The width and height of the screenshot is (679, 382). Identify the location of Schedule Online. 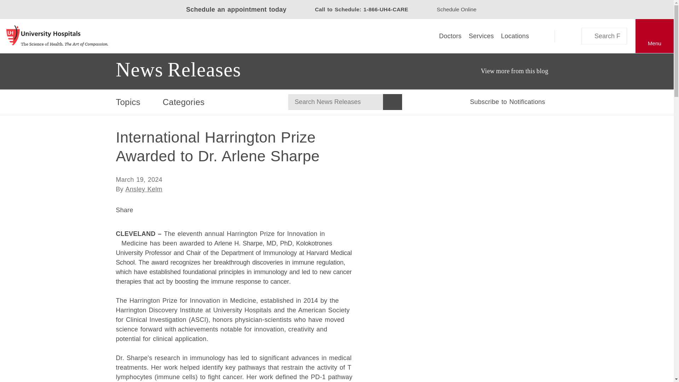
(456, 10).